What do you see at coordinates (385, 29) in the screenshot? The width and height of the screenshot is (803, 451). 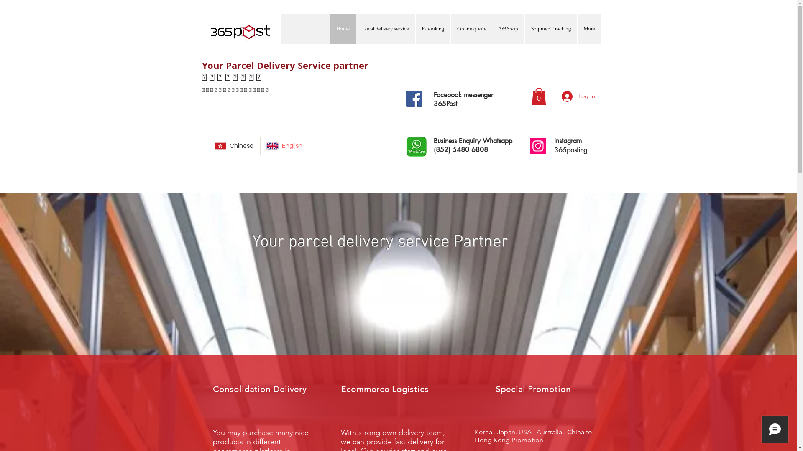 I see `Local delivery service` at bounding box center [385, 29].